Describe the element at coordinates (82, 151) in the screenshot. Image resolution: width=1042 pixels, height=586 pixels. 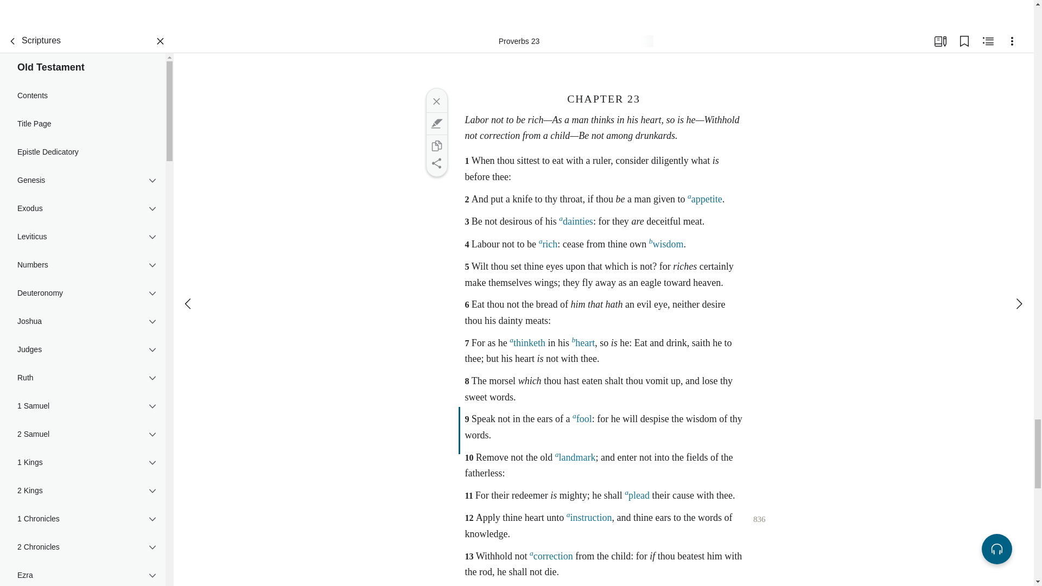
I see `Epistle Dedicatory` at that location.